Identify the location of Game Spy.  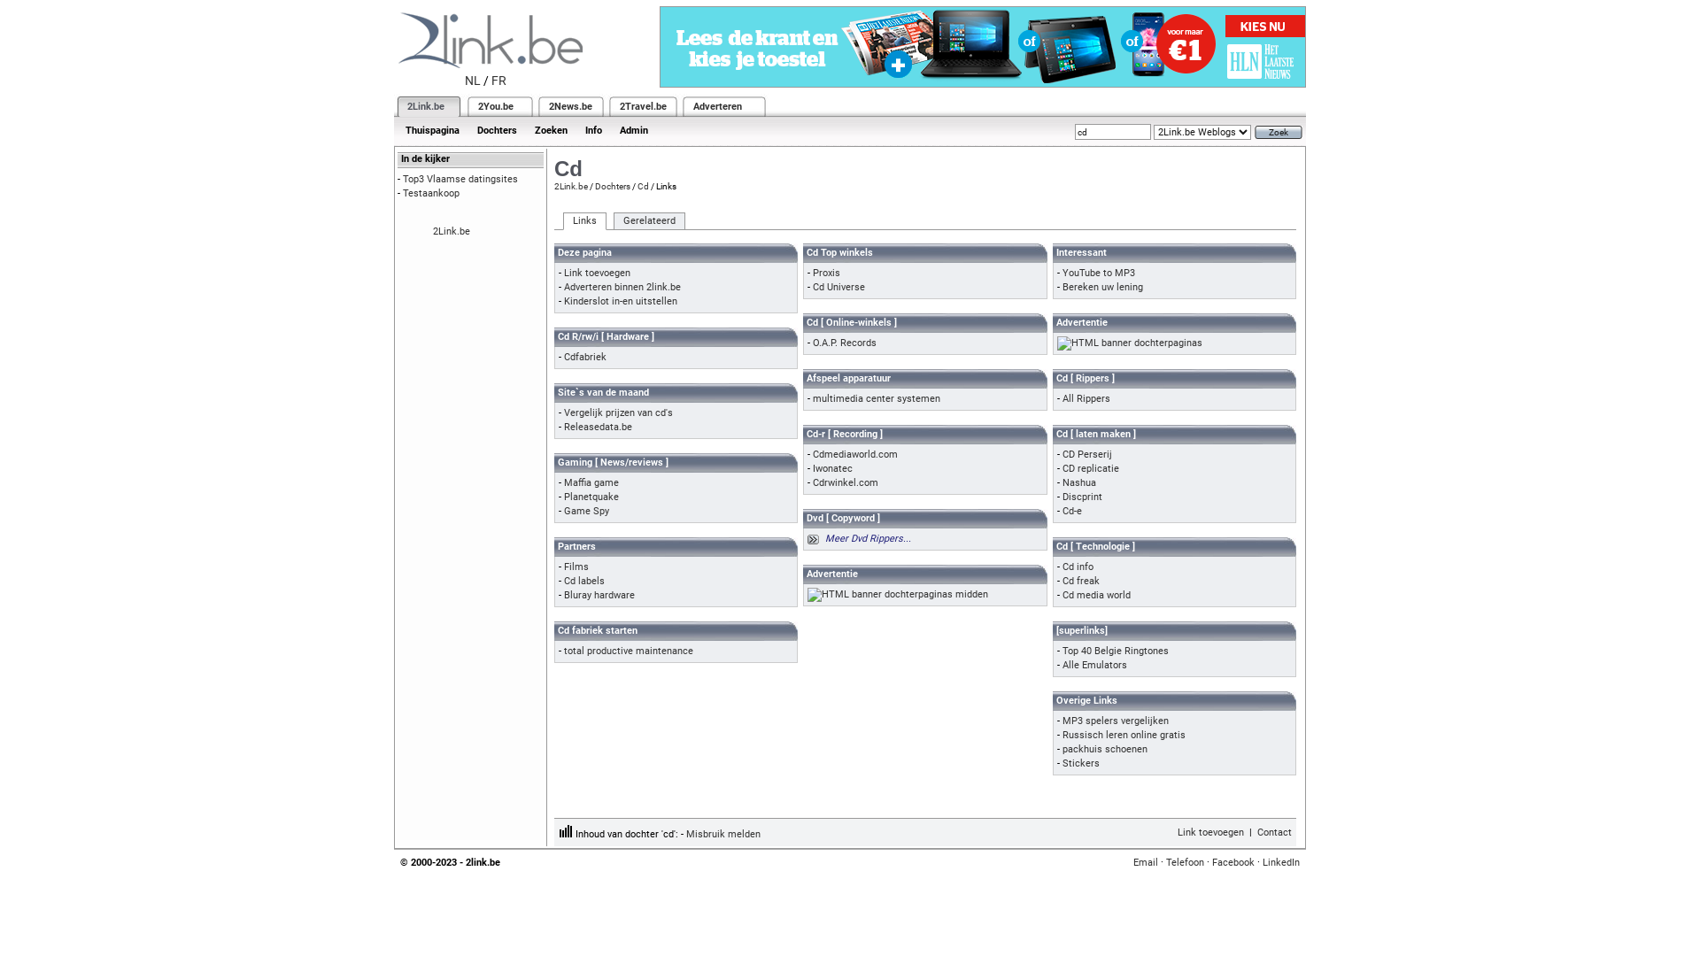
(586, 512).